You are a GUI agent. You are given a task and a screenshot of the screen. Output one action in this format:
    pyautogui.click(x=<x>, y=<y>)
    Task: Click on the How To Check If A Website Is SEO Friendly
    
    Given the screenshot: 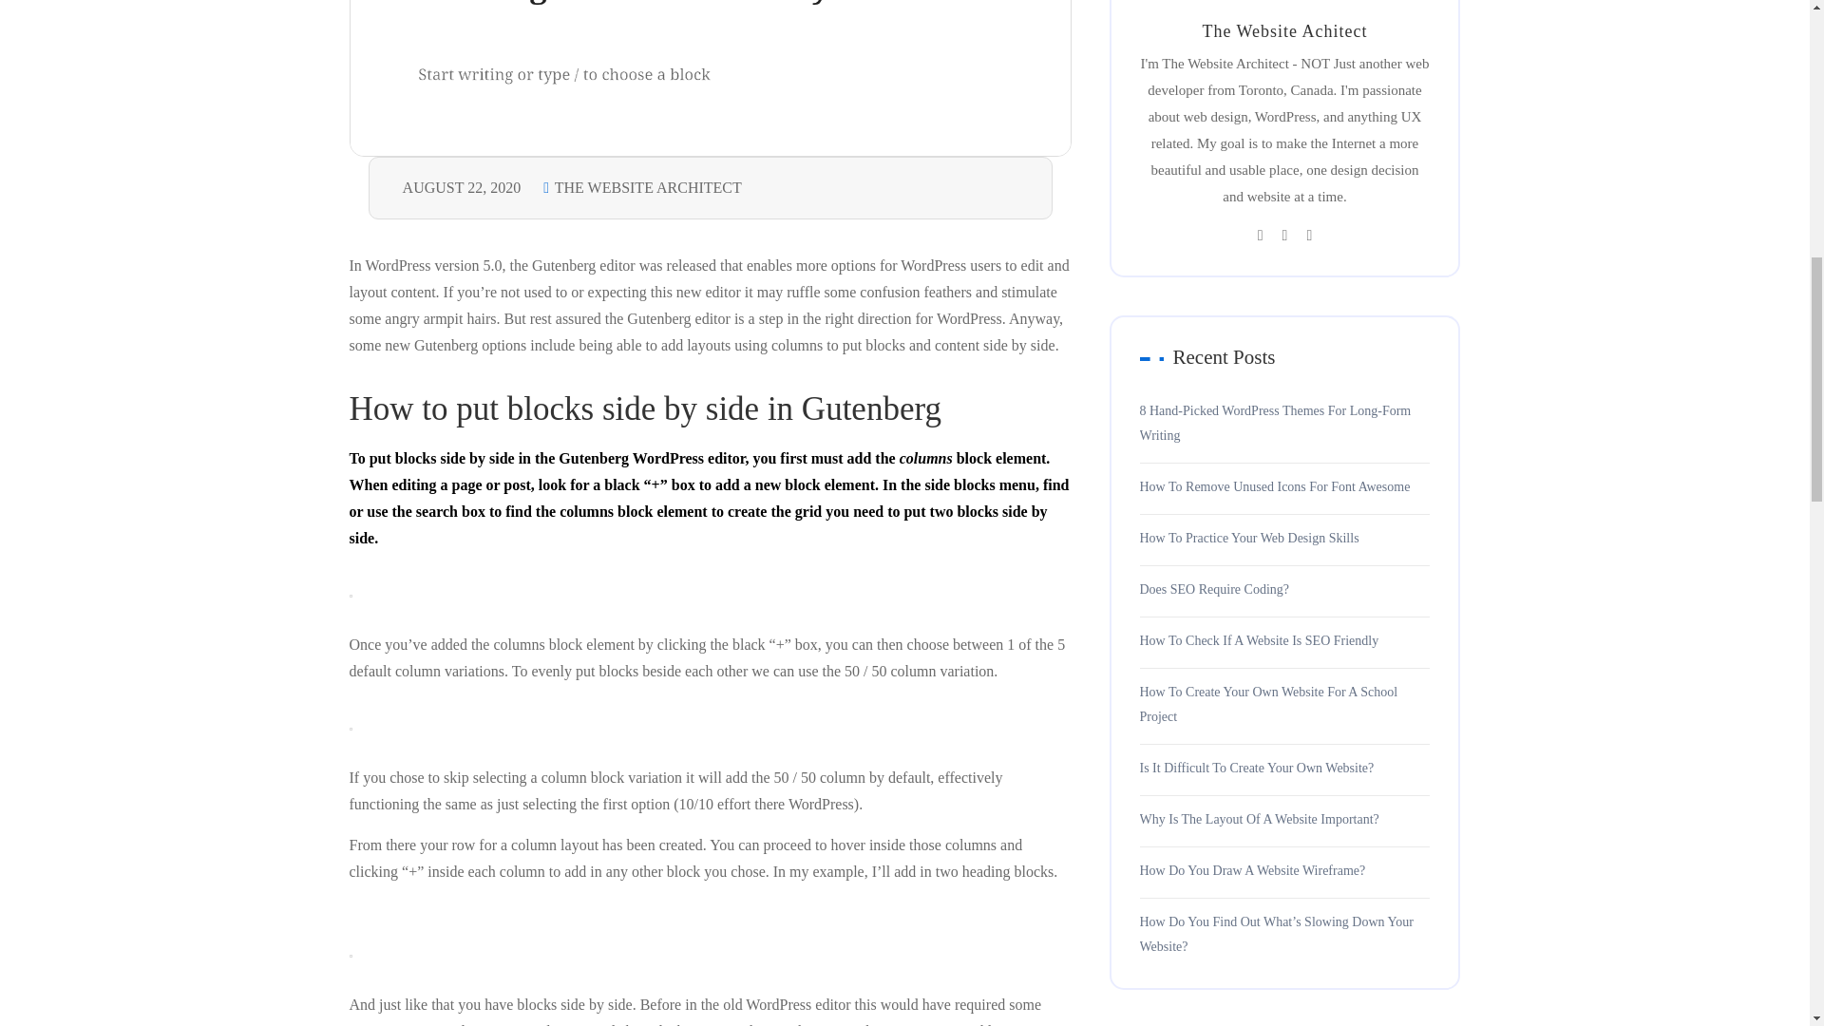 What is the action you would take?
    pyautogui.click(x=1260, y=640)
    